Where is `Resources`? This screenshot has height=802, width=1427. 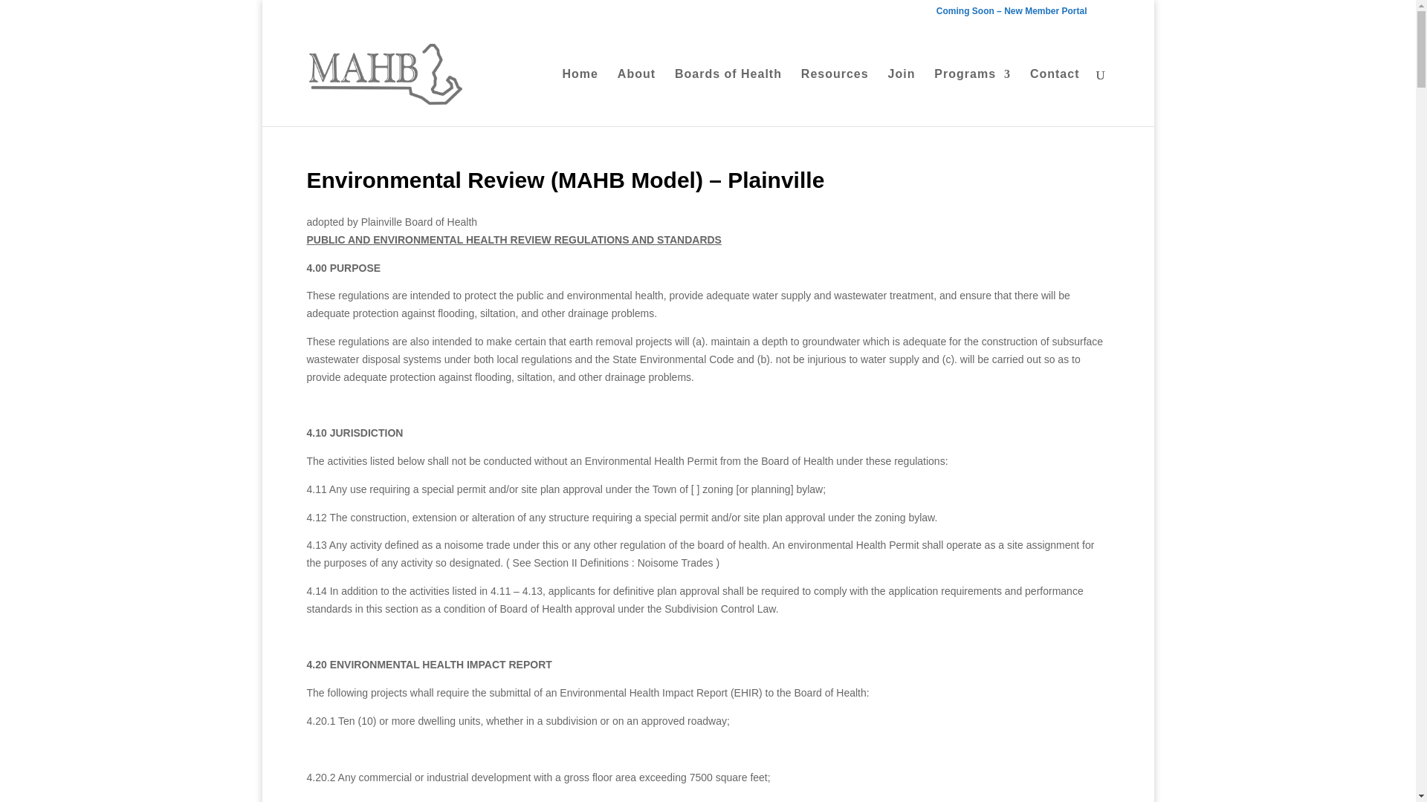 Resources is located at coordinates (835, 97).